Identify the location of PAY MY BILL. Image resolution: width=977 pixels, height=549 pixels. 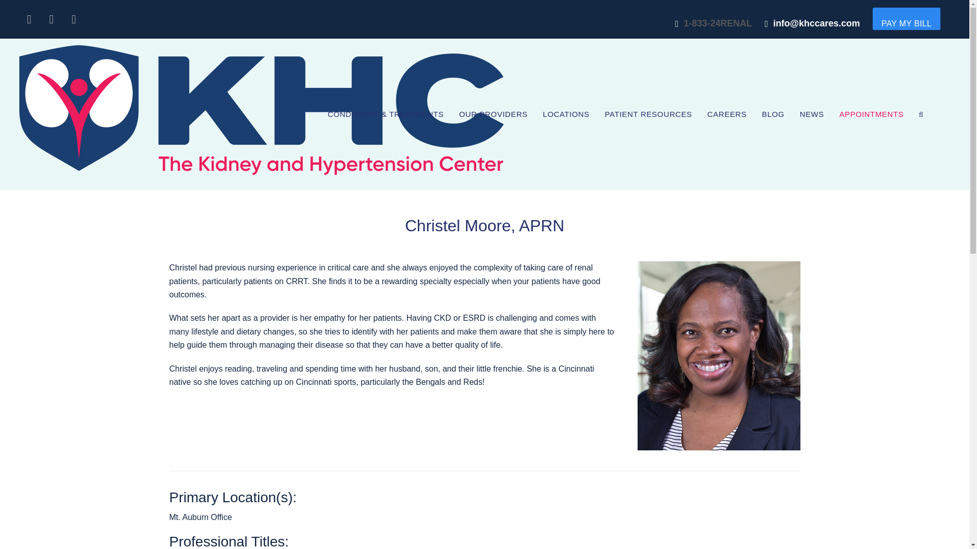
(906, 23).